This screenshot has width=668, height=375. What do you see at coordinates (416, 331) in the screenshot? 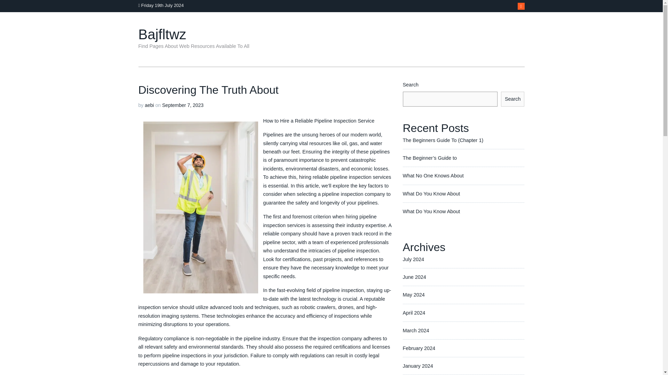
I see `March 2024` at bounding box center [416, 331].